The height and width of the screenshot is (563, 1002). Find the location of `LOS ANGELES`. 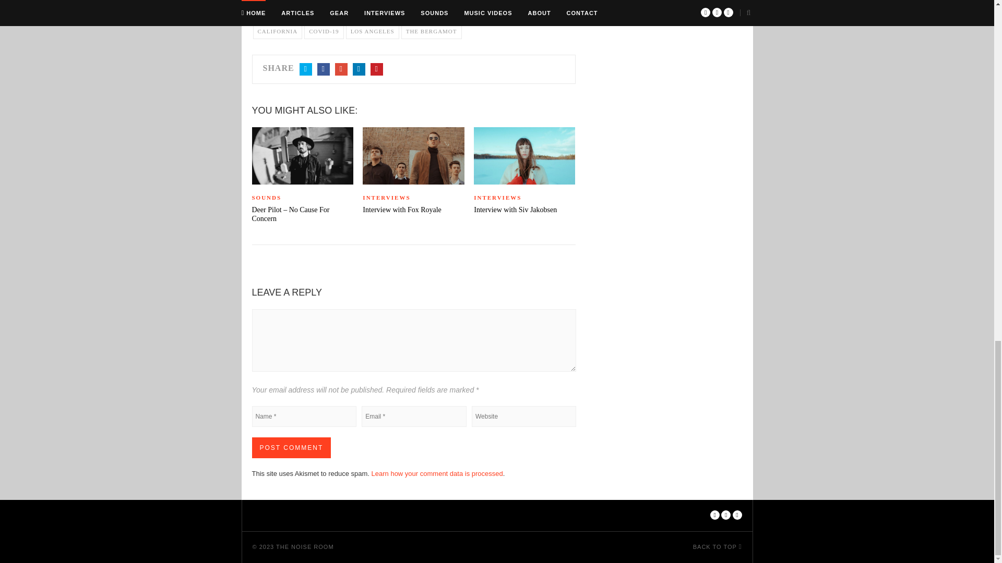

LOS ANGELES is located at coordinates (372, 31).